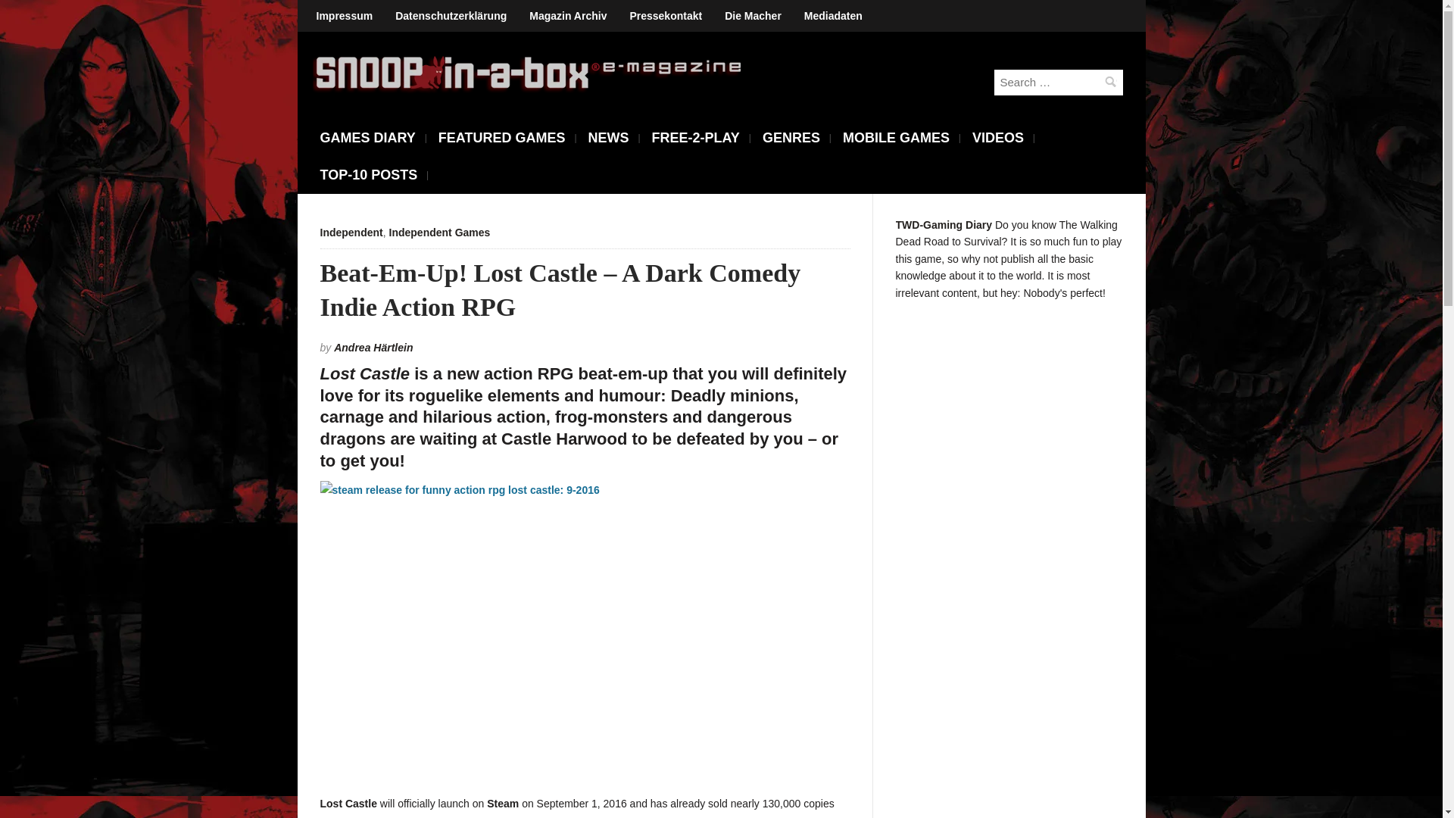 This screenshot has width=1454, height=818. Describe the element at coordinates (529, 74) in the screenshot. I see `free e-magazine for news and trends in gaming!` at that location.